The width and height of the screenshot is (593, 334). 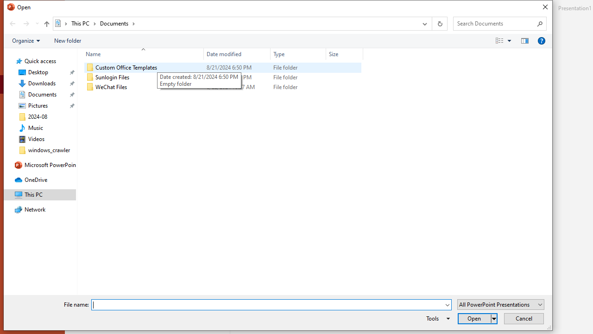 I want to click on Forward (Alt + Right Arrow), so click(x=26, y=24).